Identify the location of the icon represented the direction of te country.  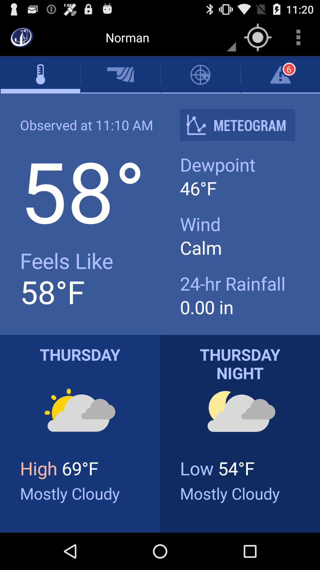
(258, 37).